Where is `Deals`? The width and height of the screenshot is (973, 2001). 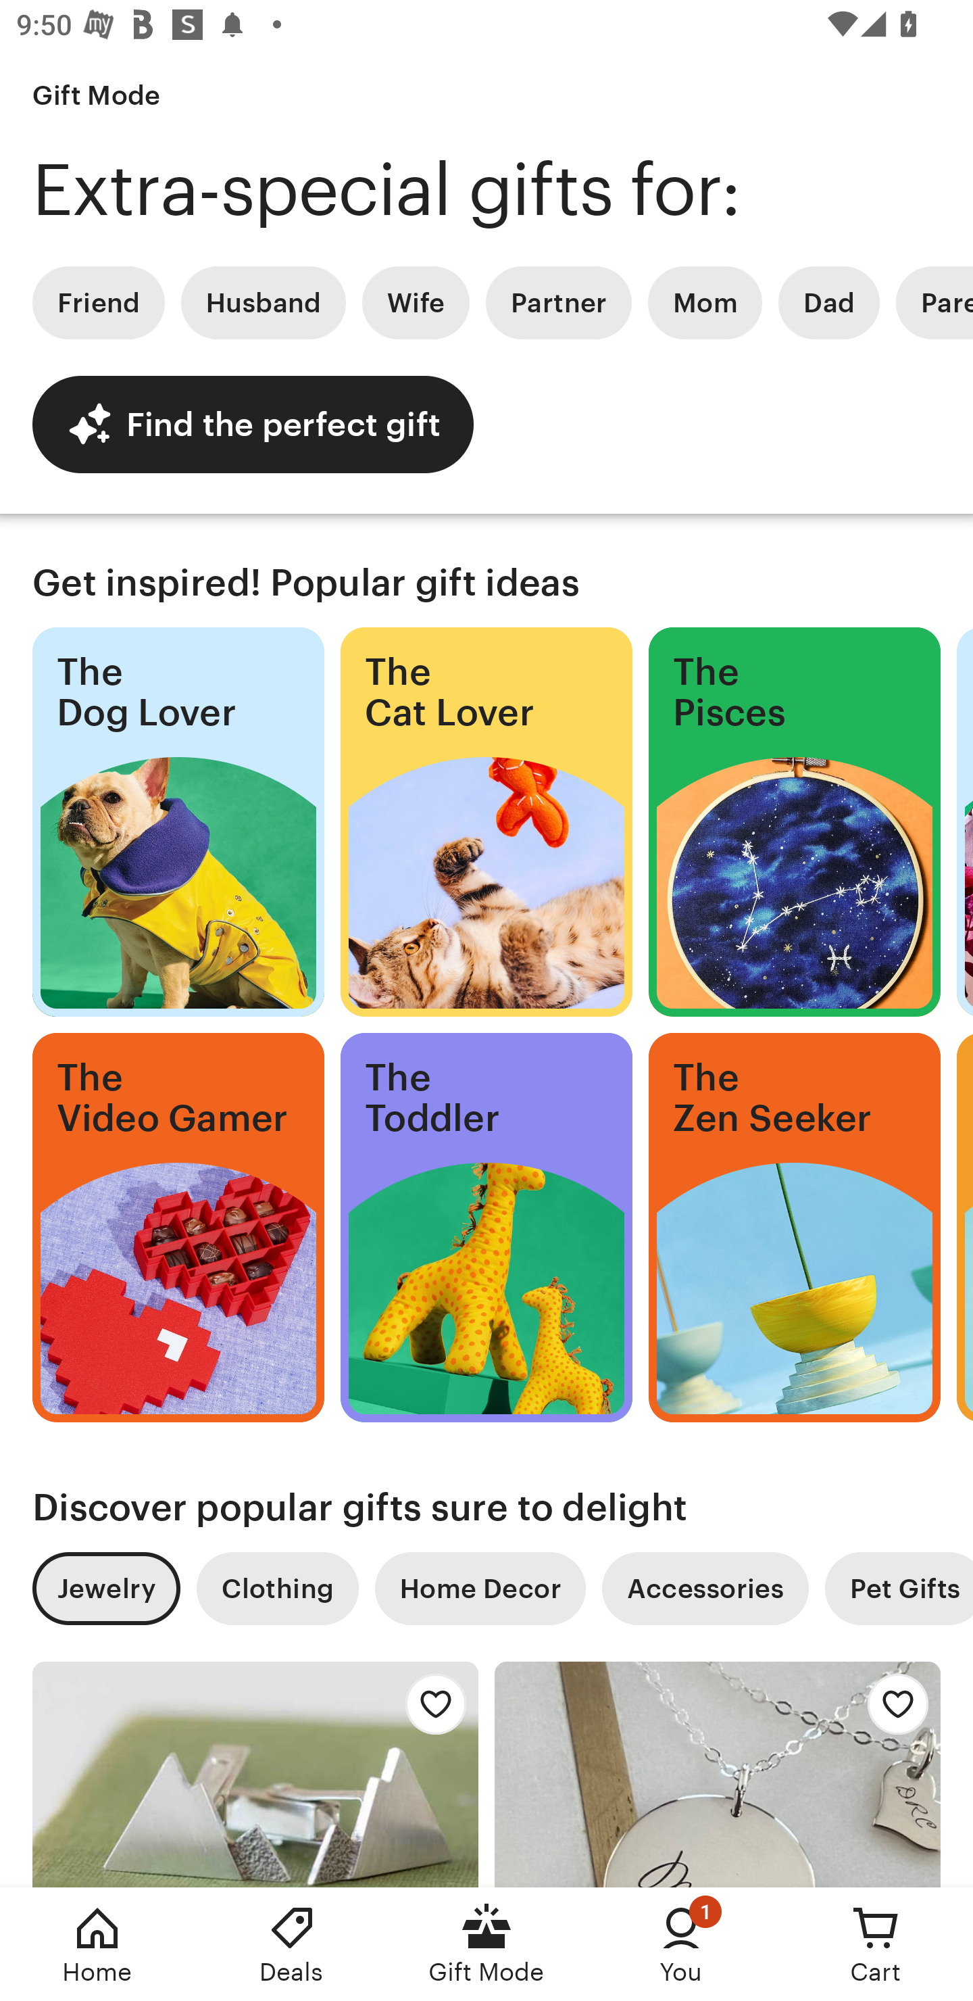
Deals is located at coordinates (292, 1944).